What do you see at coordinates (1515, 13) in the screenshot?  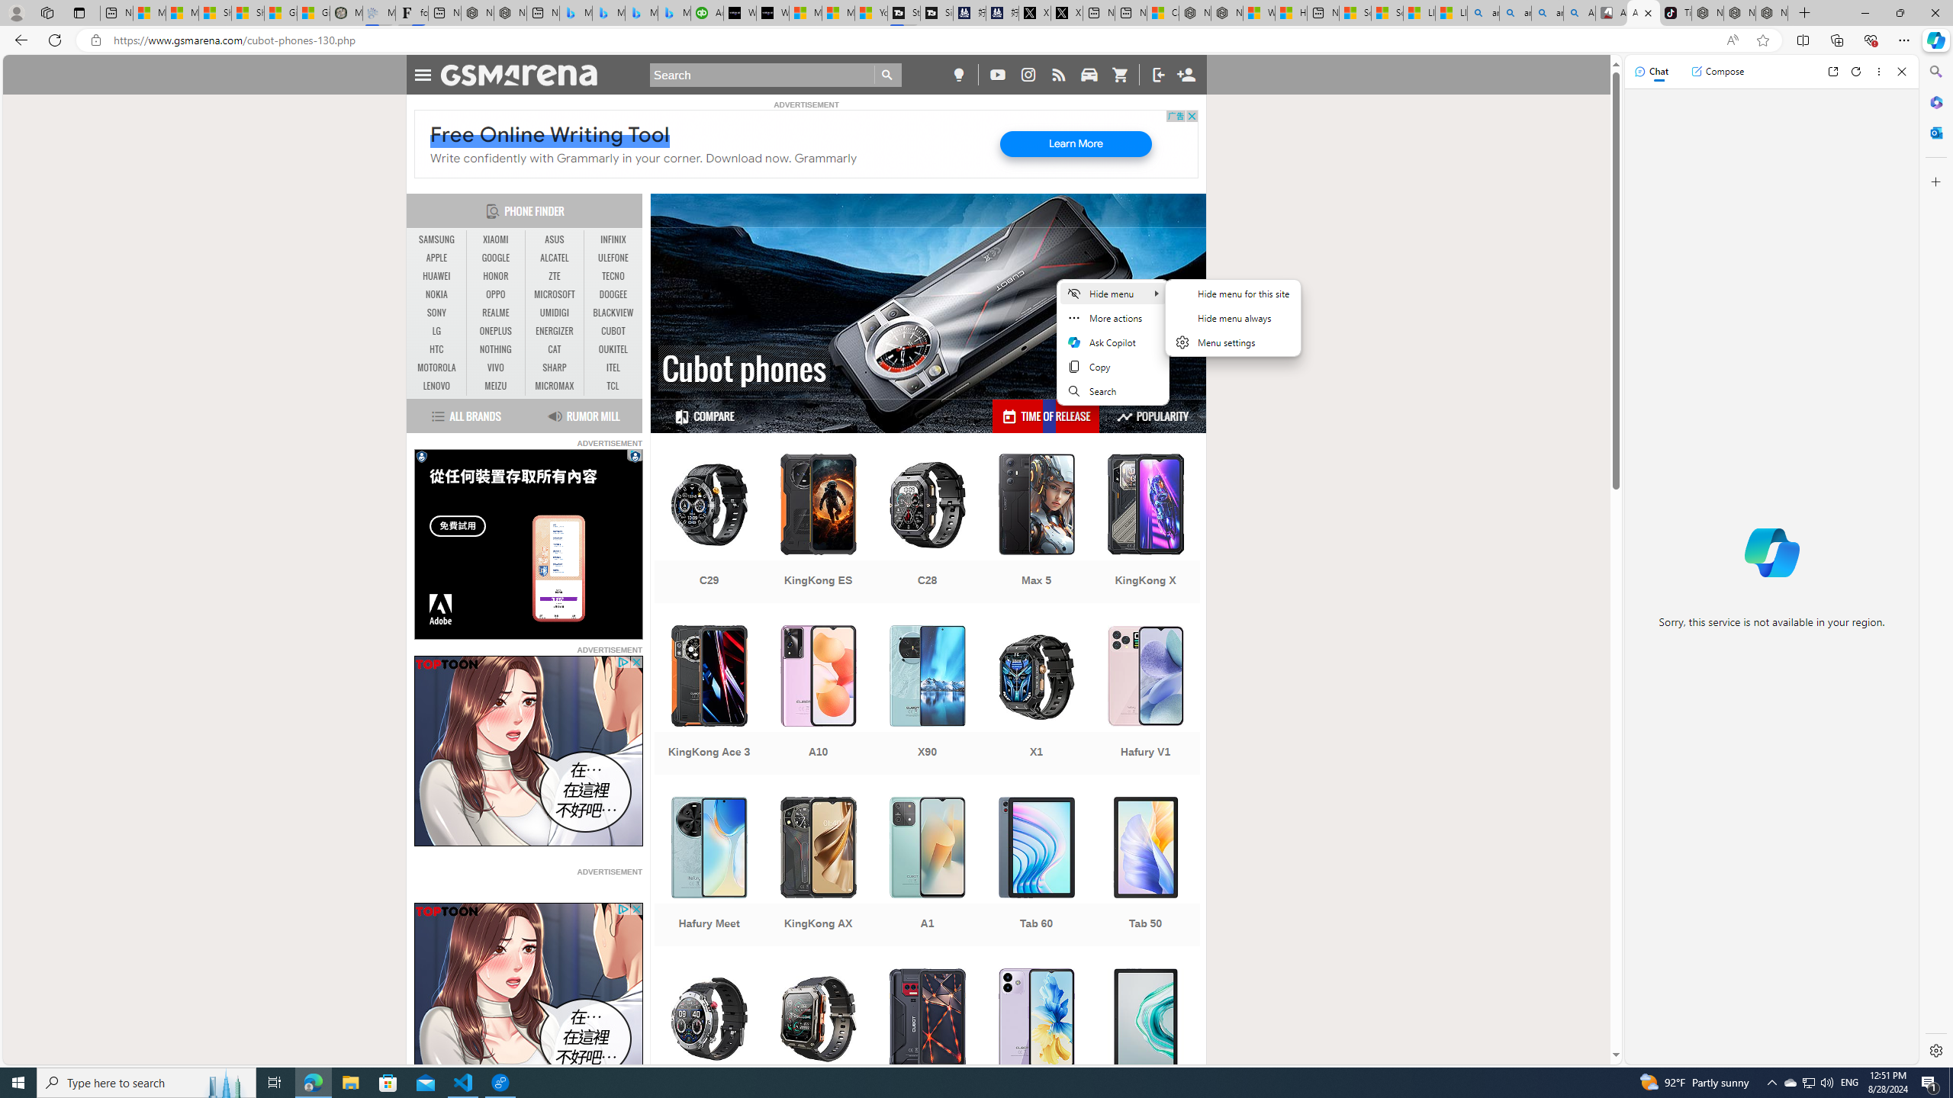 I see `amazon - Search` at bounding box center [1515, 13].